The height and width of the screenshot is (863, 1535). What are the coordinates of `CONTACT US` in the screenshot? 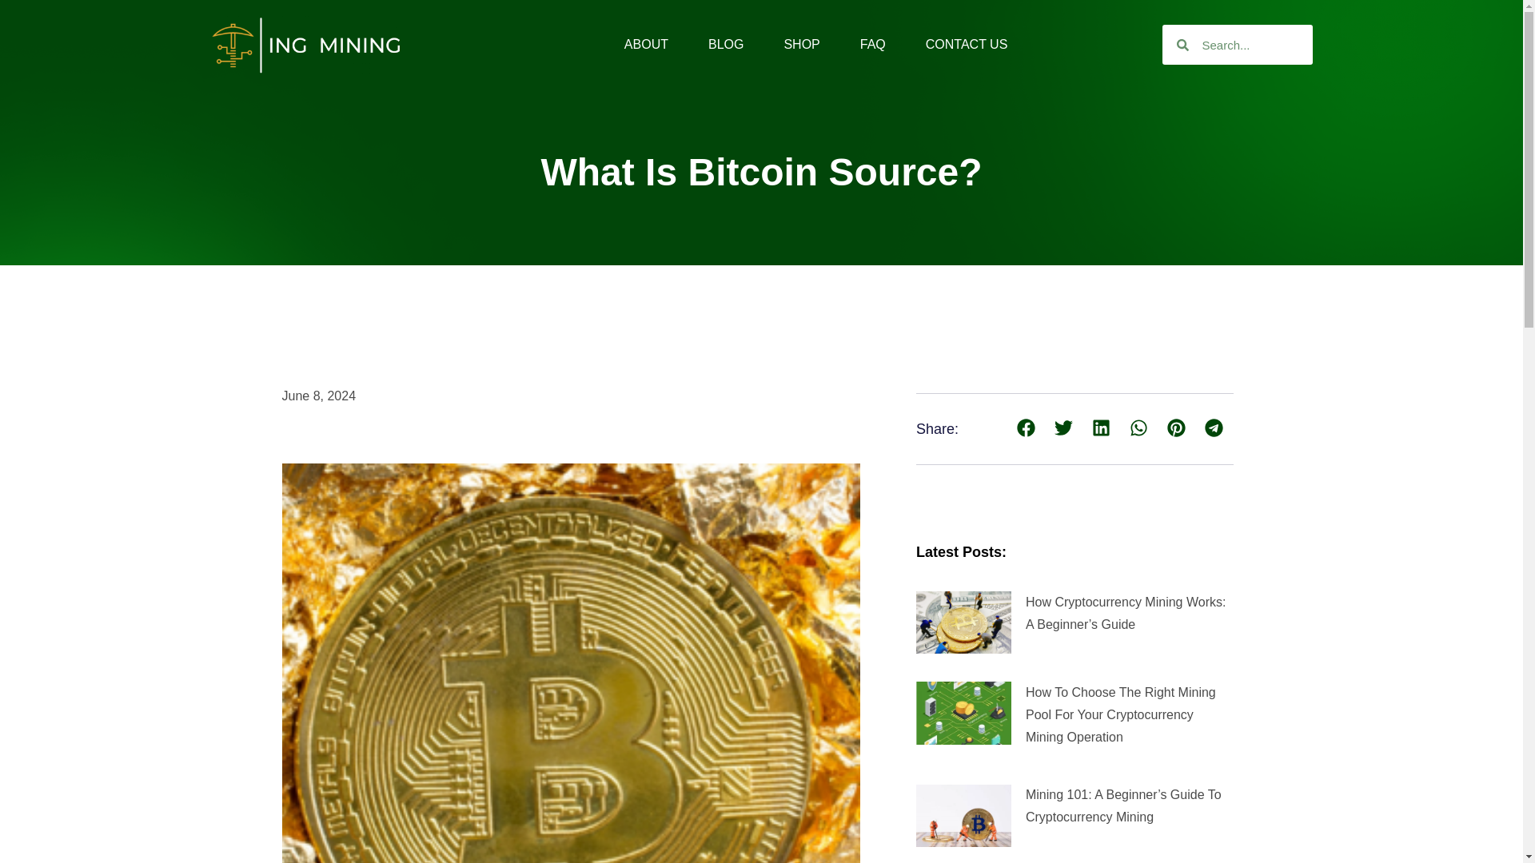 It's located at (967, 45).